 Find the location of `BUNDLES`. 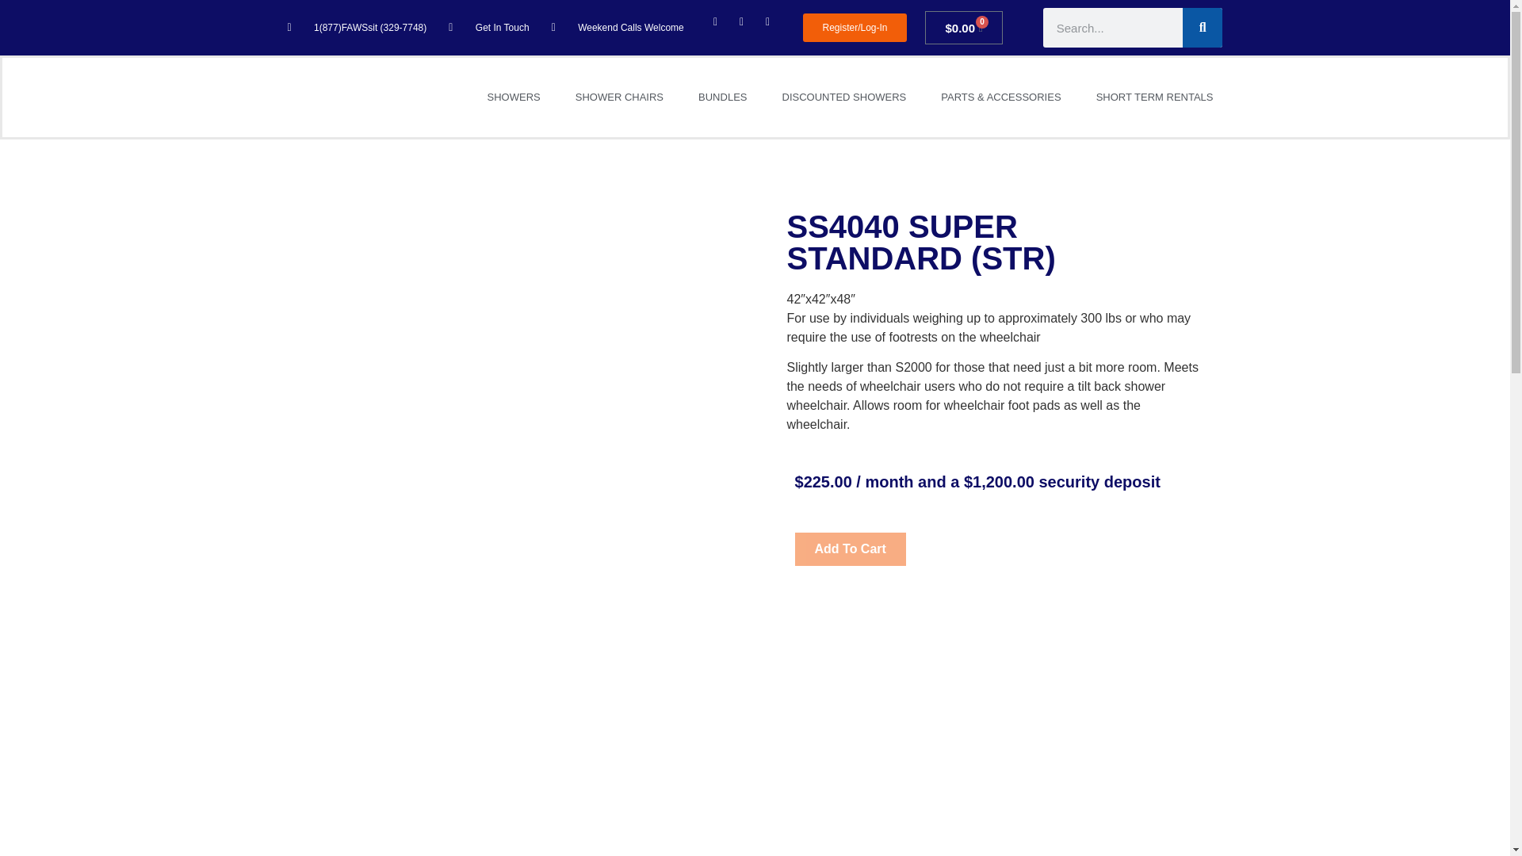

BUNDLES is located at coordinates (721, 97).